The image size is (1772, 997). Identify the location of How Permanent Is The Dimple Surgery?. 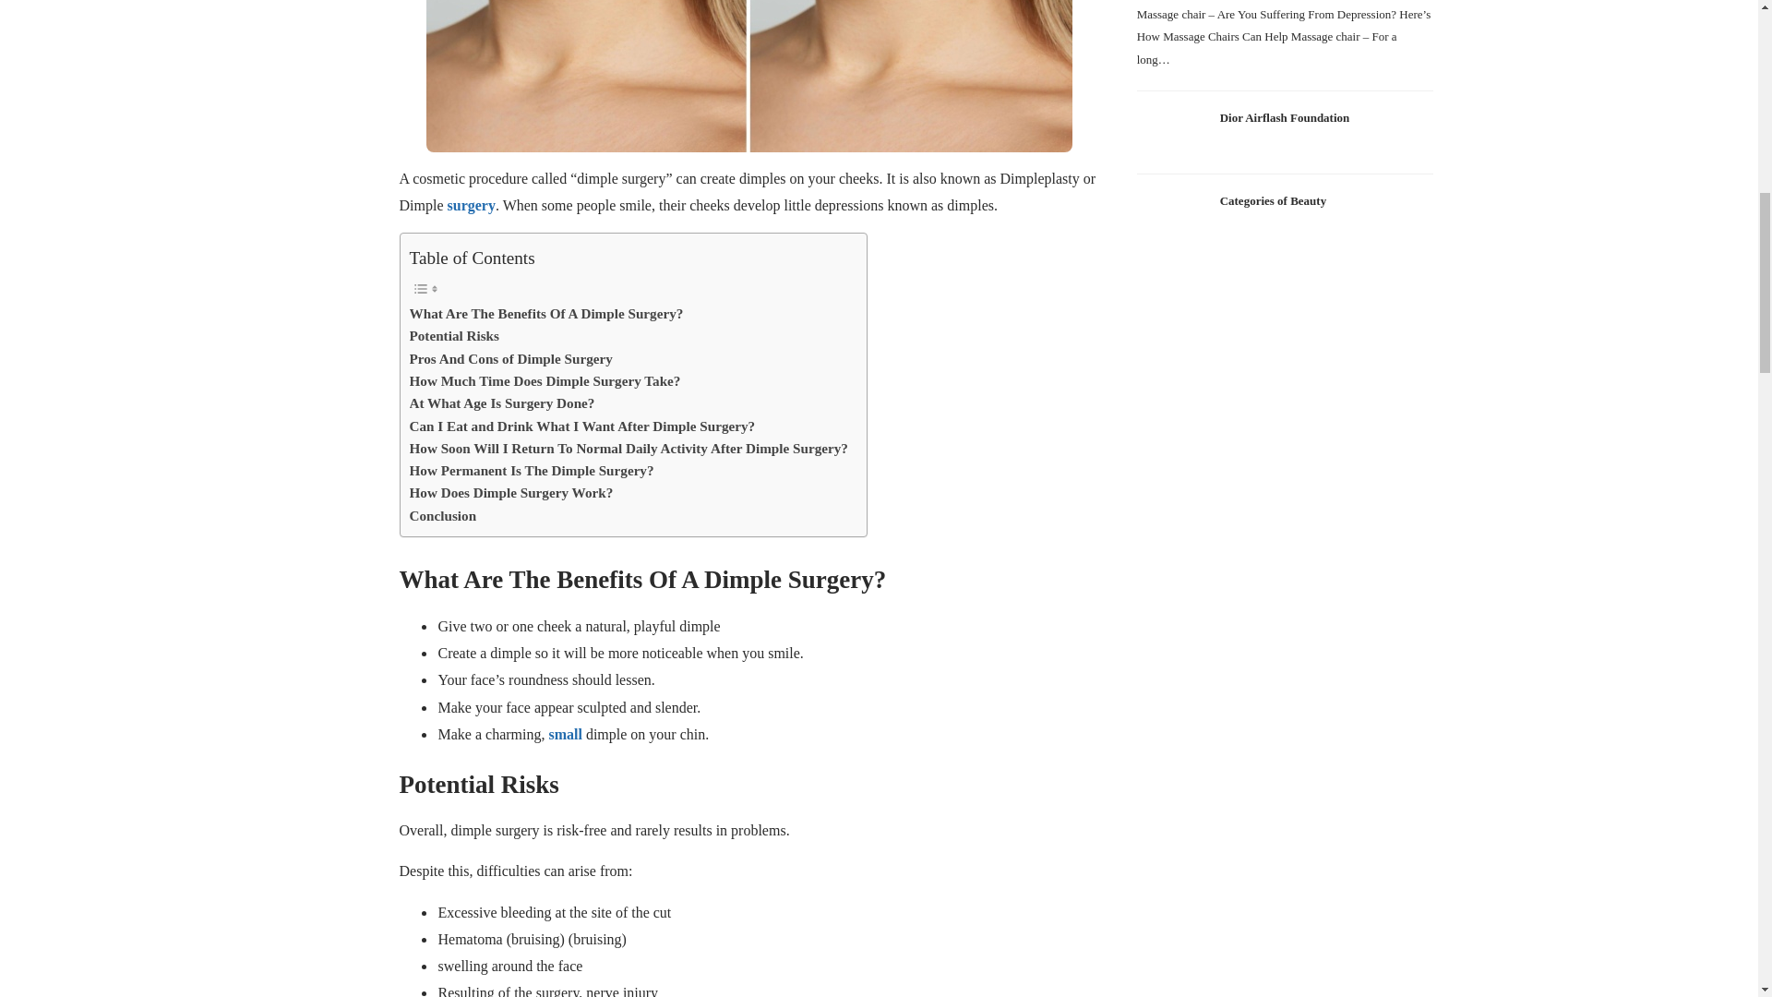
(532, 470).